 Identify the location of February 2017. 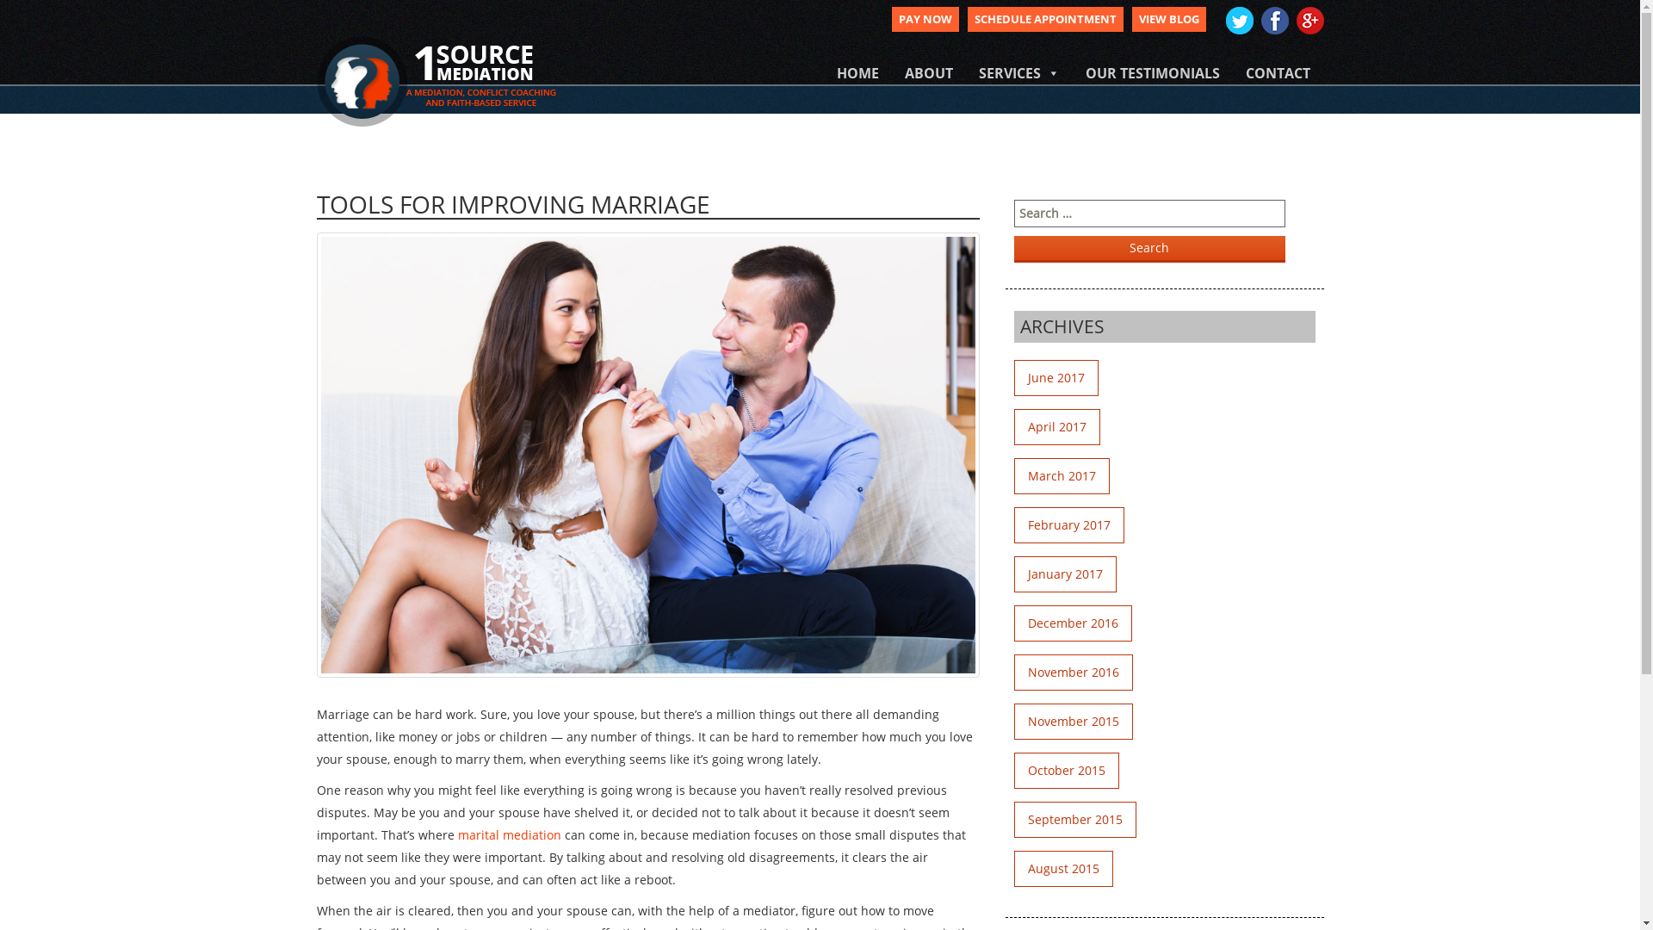
(1069, 525).